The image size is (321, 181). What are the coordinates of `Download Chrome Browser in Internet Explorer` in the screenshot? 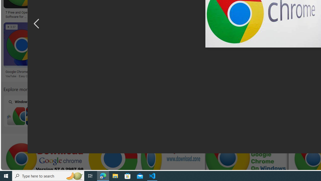 It's located at (99, 116).